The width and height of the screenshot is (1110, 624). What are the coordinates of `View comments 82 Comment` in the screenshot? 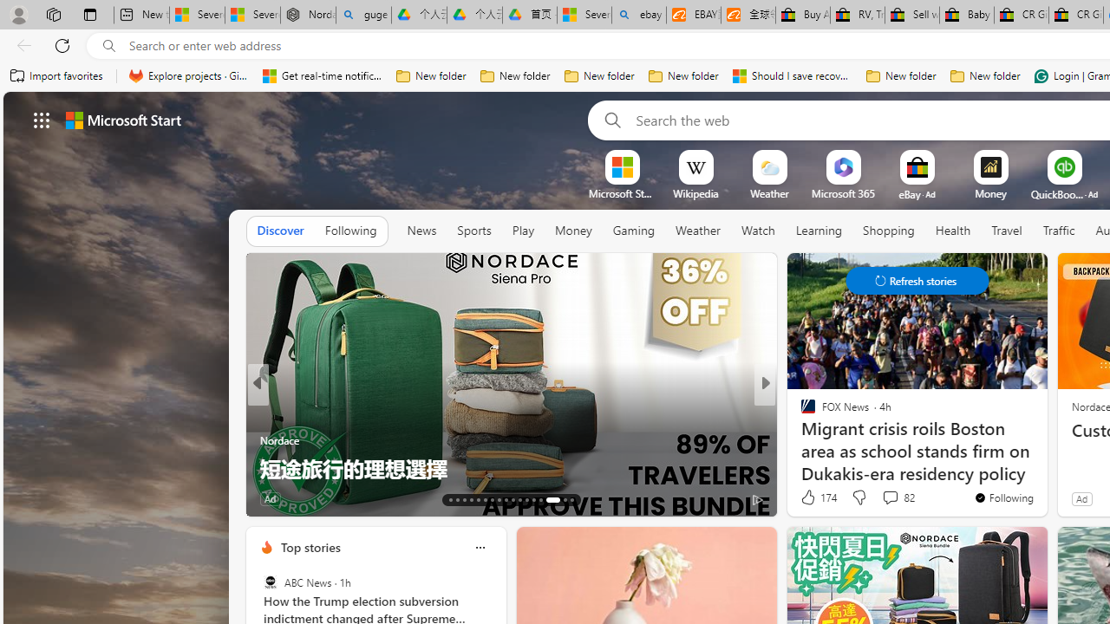 It's located at (898, 497).